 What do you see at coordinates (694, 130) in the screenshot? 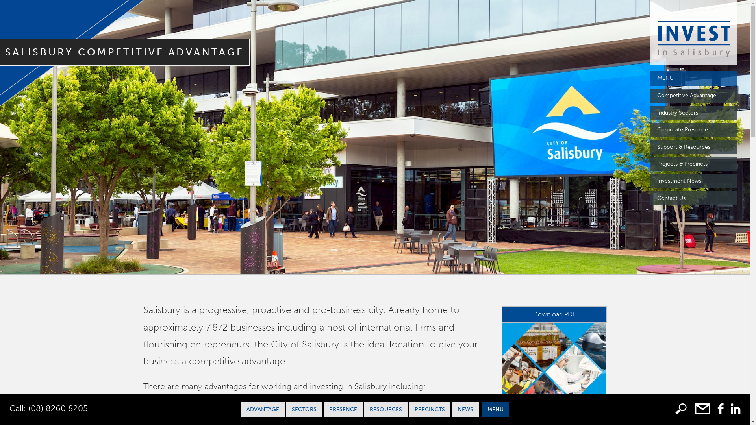
I see `Corporate Presence` at bounding box center [694, 130].